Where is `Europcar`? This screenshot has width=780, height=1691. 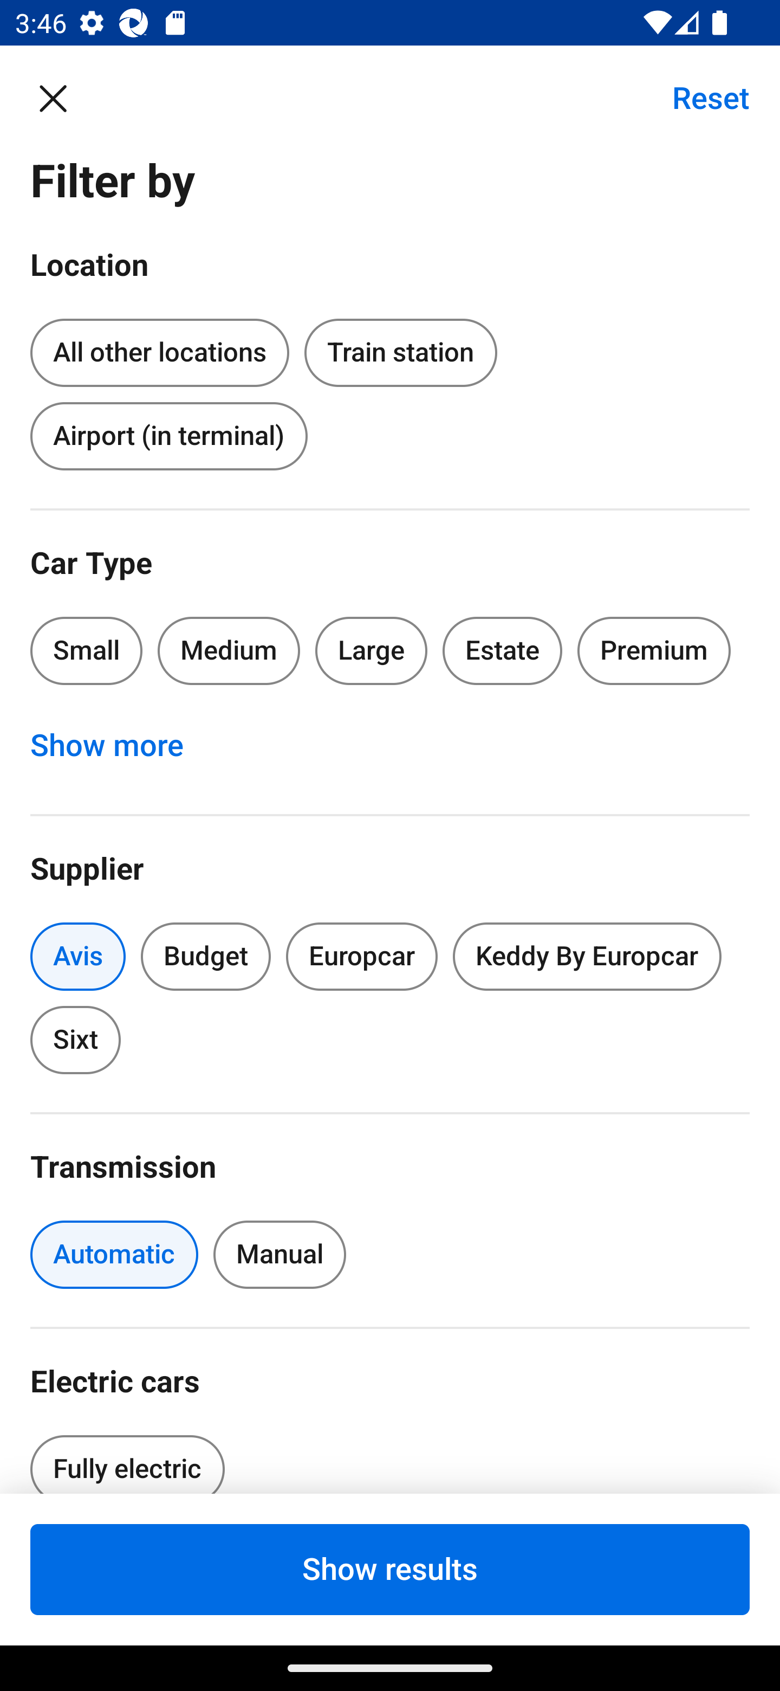
Europcar is located at coordinates (362, 957).